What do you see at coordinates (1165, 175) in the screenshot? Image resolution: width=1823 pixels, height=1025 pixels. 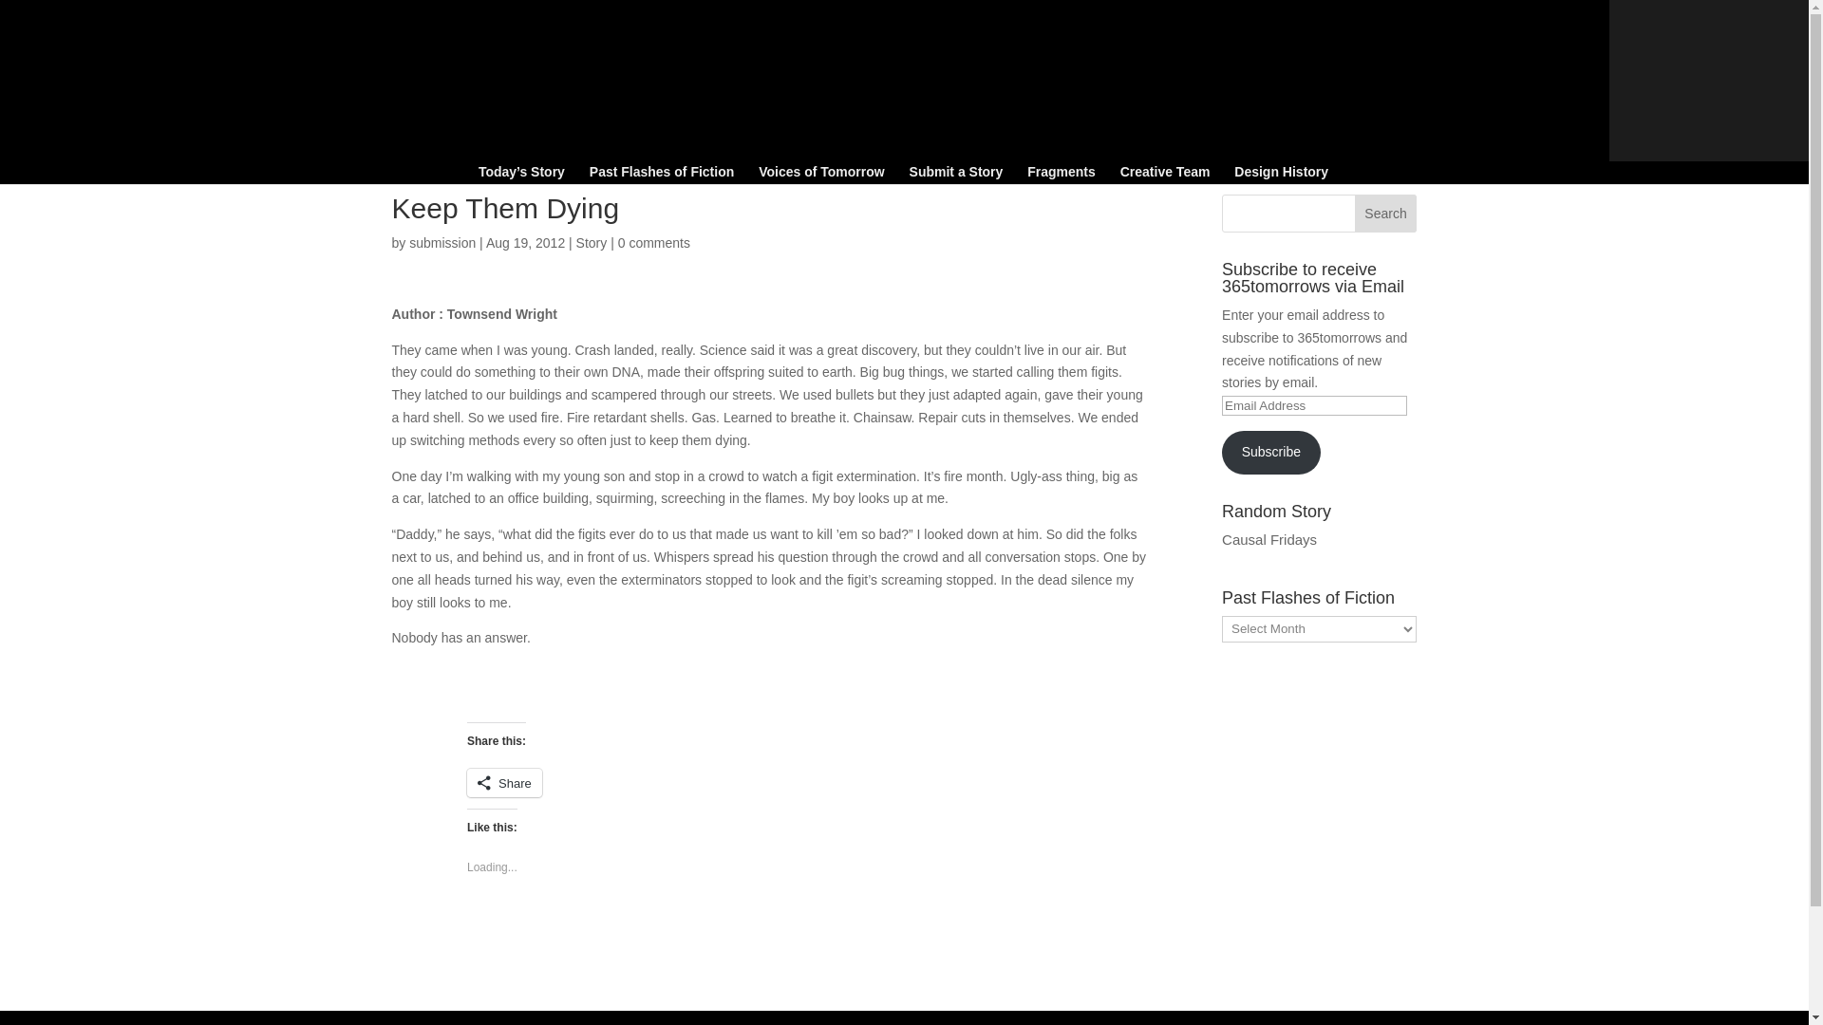 I see `Creative Team` at bounding box center [1165, 175].